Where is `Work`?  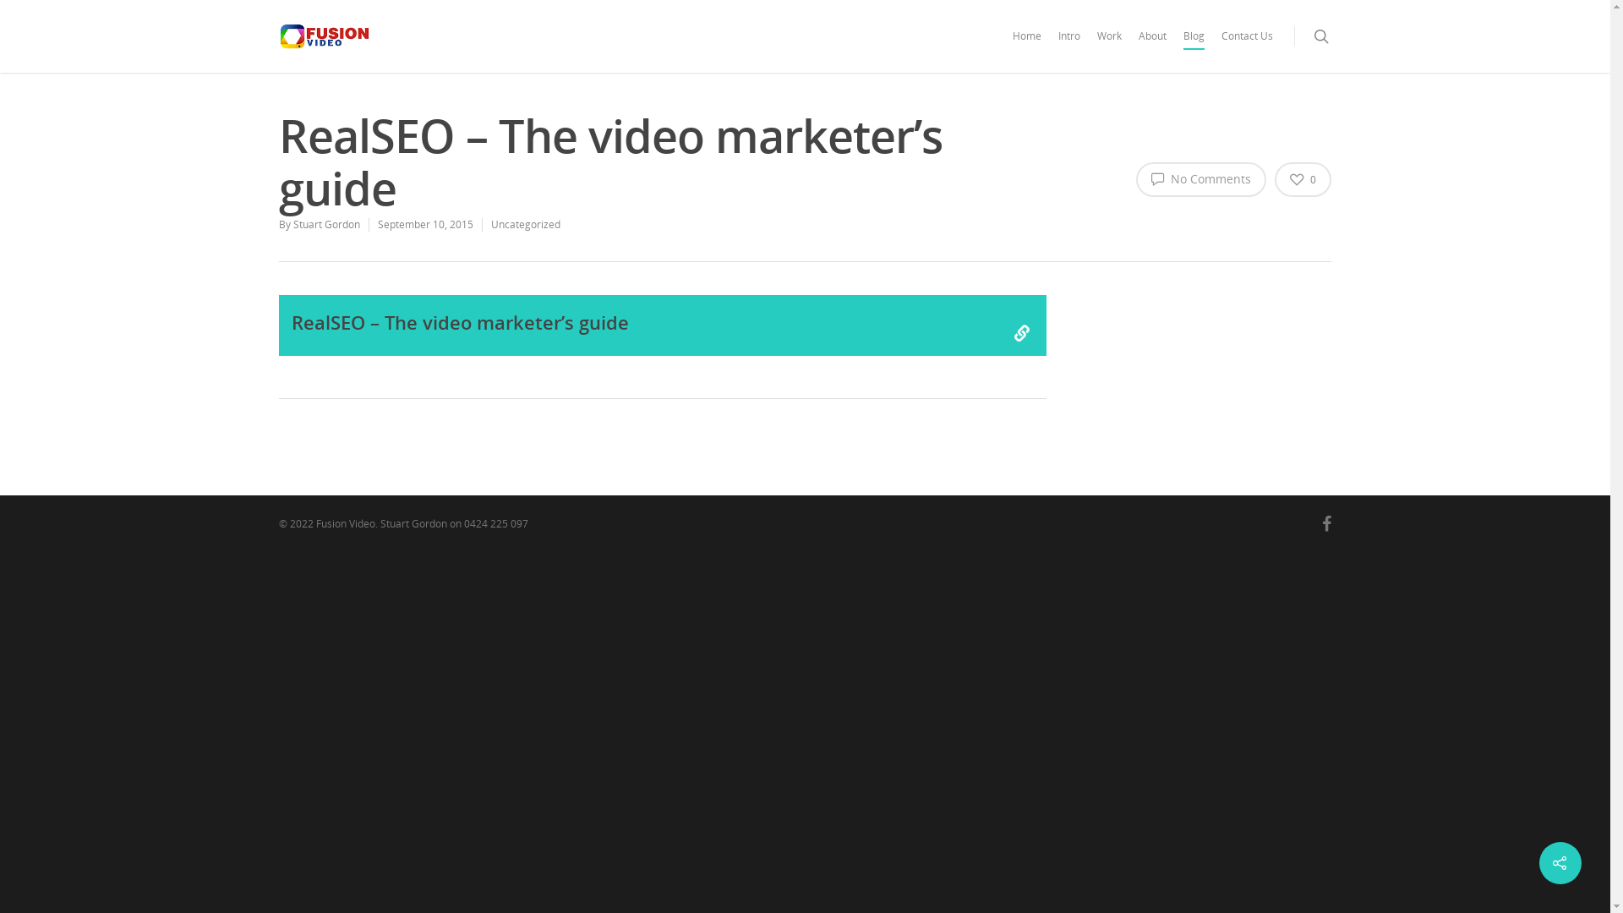
Work is located at coordinates (1109, 48).